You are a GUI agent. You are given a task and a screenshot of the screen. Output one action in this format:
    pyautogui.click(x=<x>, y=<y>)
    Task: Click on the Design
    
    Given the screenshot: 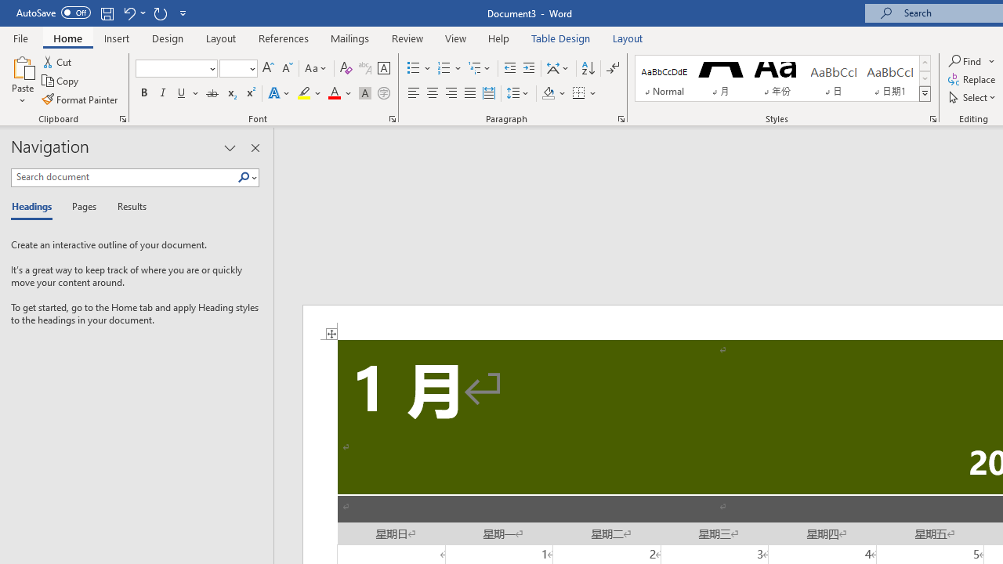 What is the action you would take?
    pyautogui.click(x=168, y=38)
    